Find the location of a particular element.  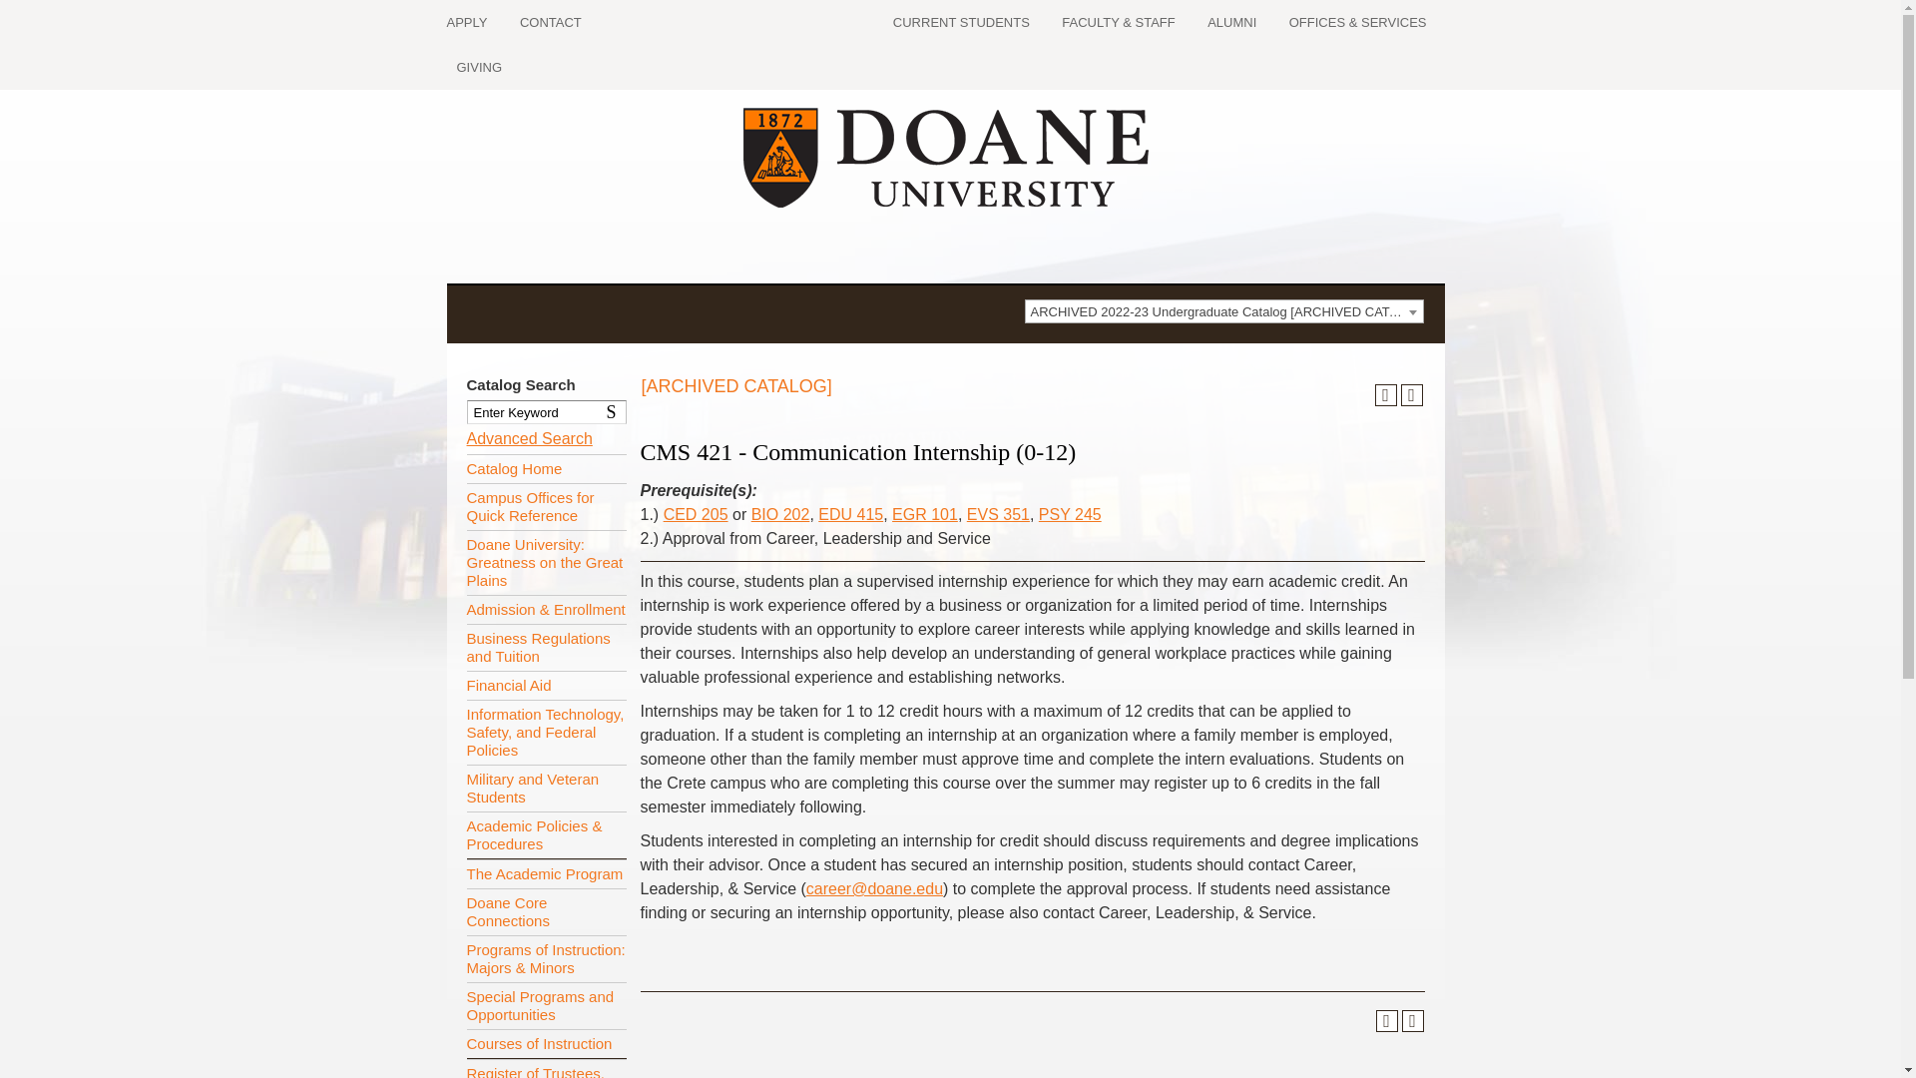

Special Programs and Opportunities is located at coordinates (547, 1005).